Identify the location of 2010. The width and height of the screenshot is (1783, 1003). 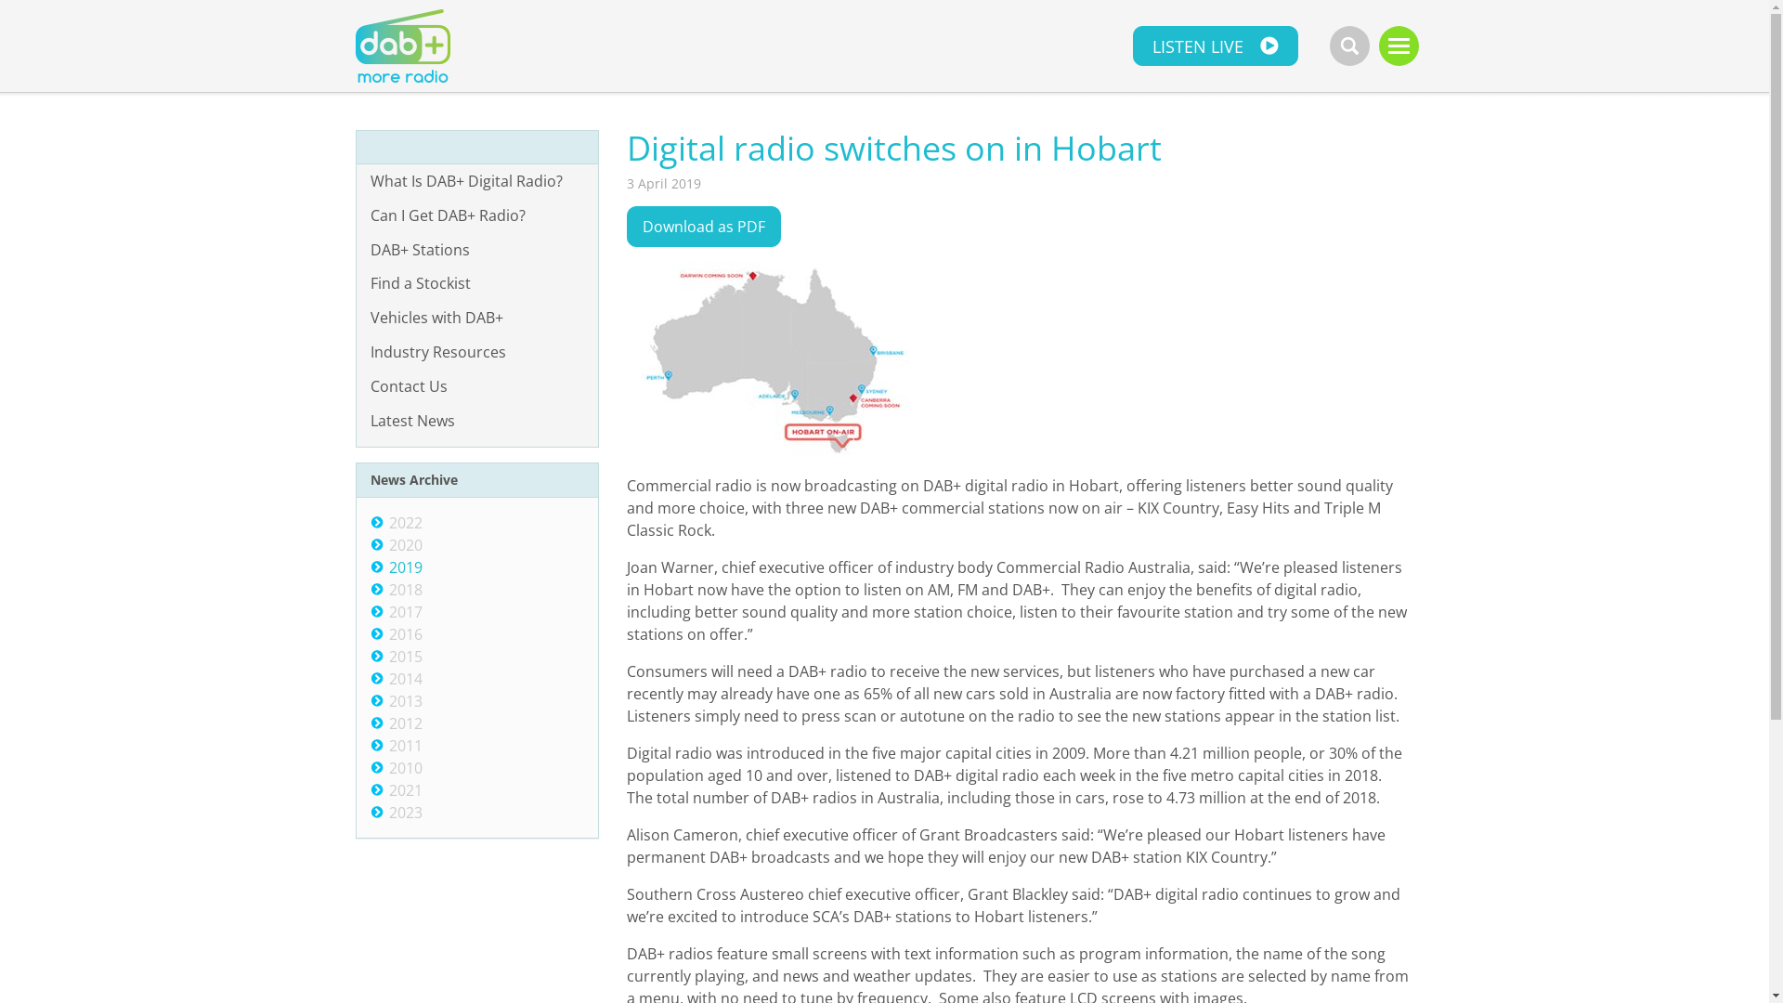
(405, 768).